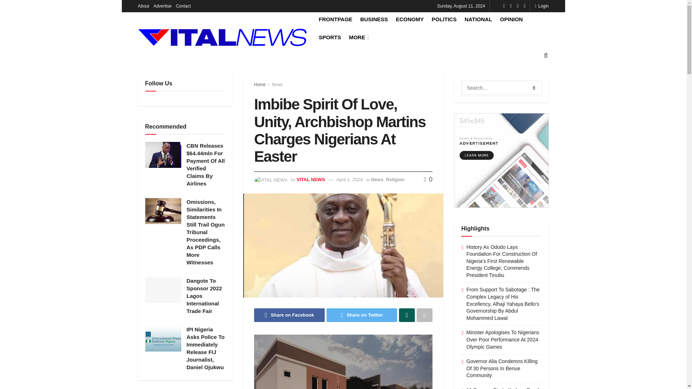 The height and width of the screenshot is (389, 692). What do you see at coordinates (478, 19) in the screenshot?
I see `NATIONAL` at bounding box center [478, 19].